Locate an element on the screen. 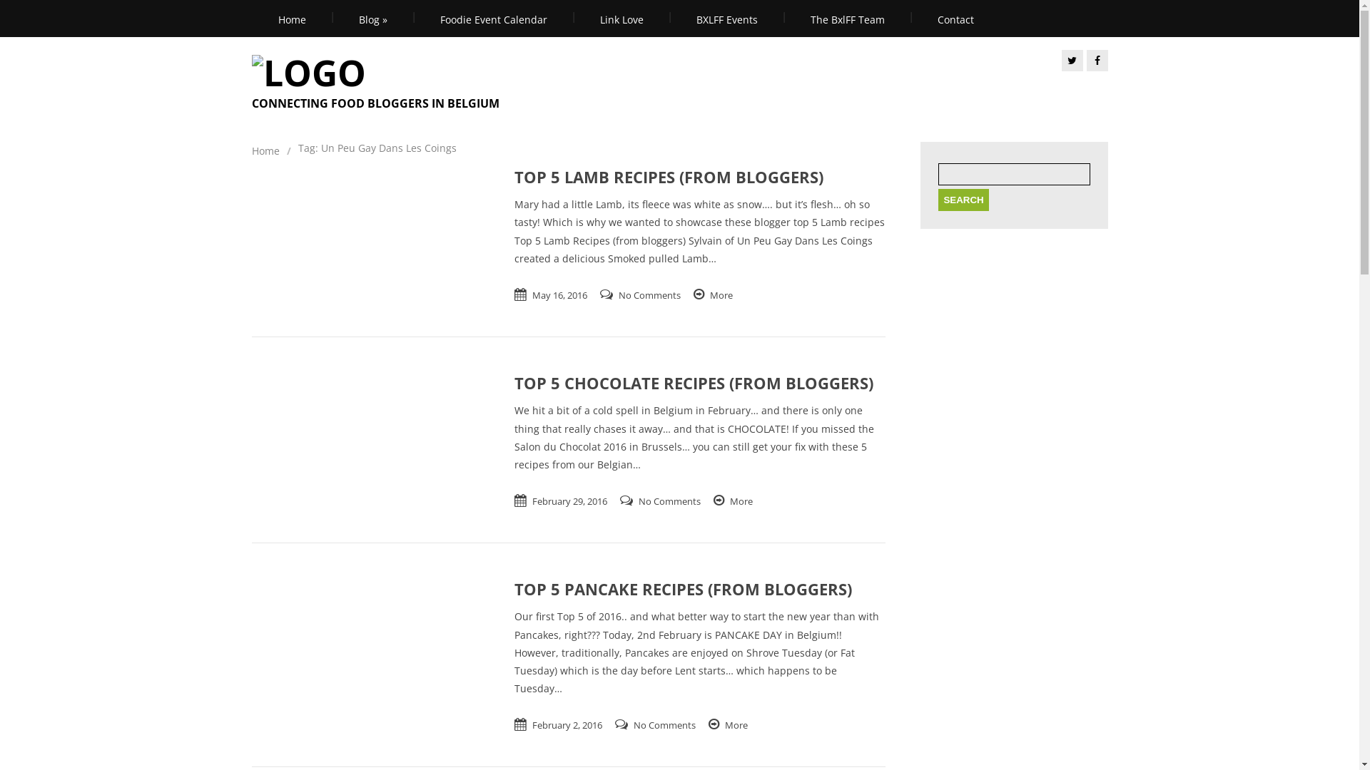 The width and height of the screenshot is (1370, 770). May 16, 2016 is located at coordinates (559, 295).